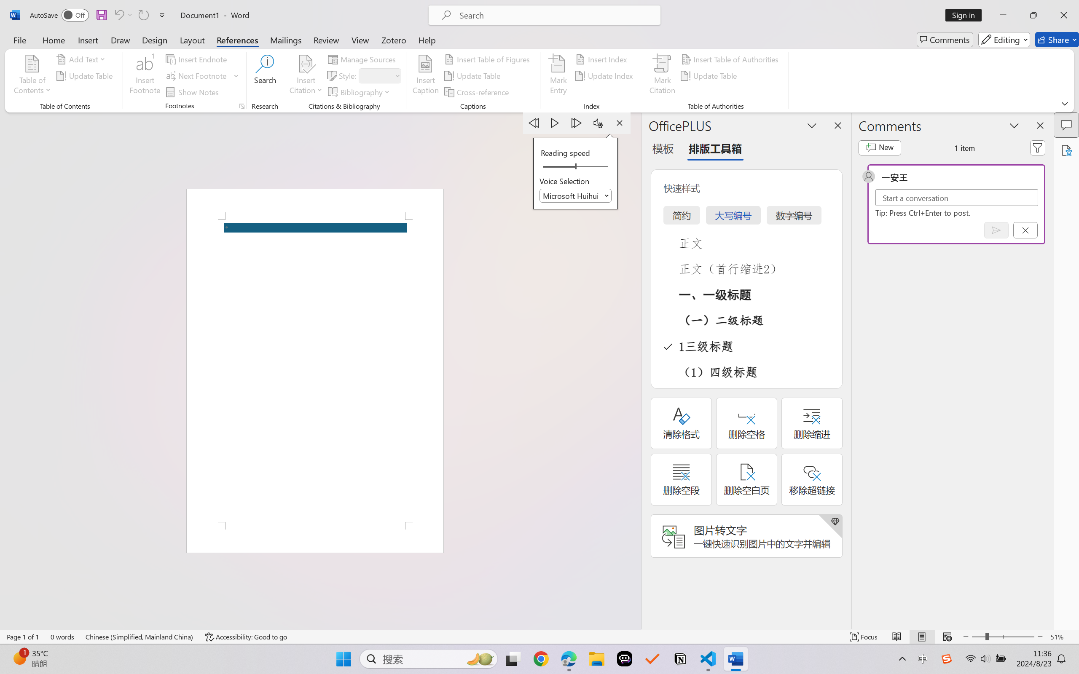 The height and width of the screenshot is (674, 1079). Describe the element at coordinates (83, 59) in the screenshot. I see `Add Text` at that location.